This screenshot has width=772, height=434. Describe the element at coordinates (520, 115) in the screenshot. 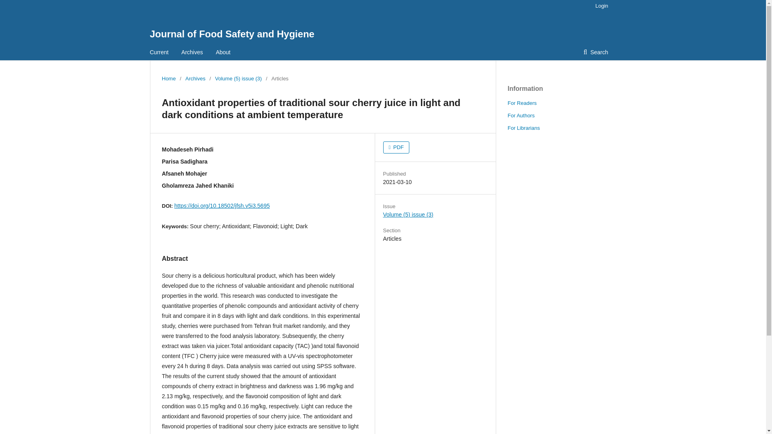

I see `For Authors` at that location.